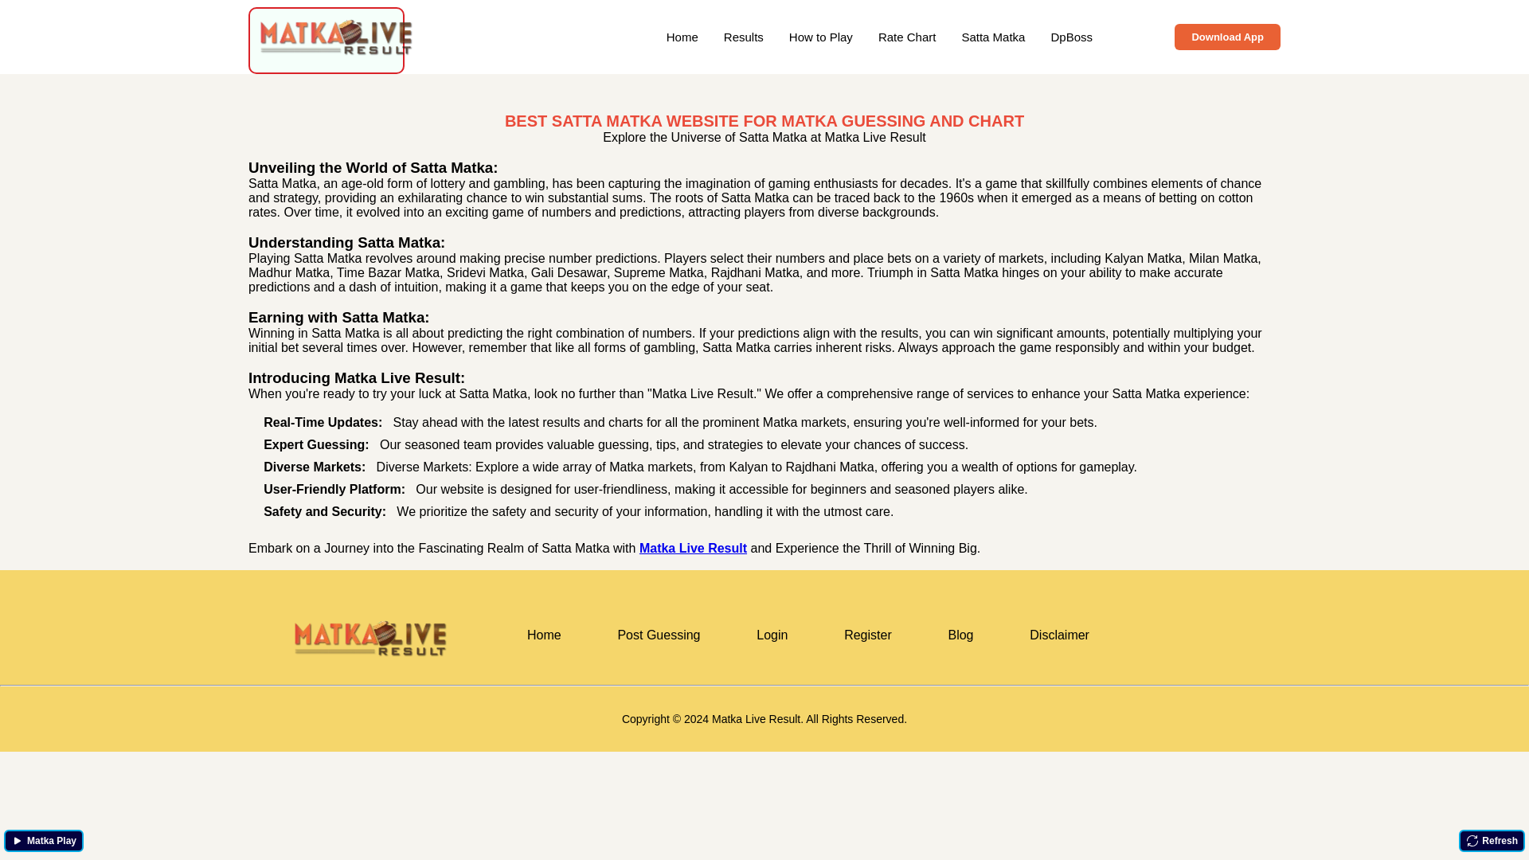  What do you see at coordinates (682, 37) in the screenshot?
I see `Home` at bounding box center [682, 37].